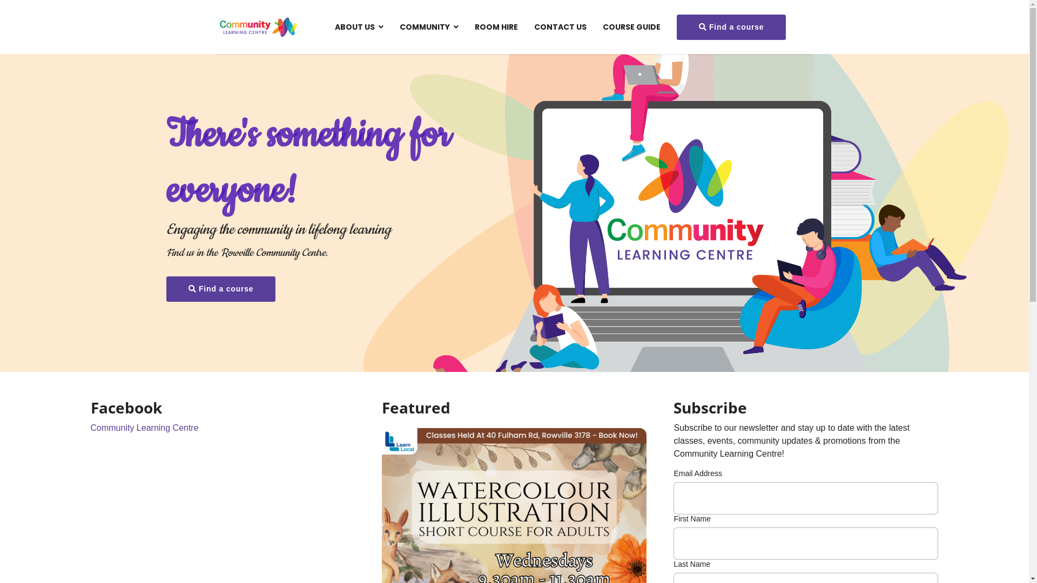  Describe the element at coordinates (731, 27) in the screenshot. I see `Find a course` at that location.